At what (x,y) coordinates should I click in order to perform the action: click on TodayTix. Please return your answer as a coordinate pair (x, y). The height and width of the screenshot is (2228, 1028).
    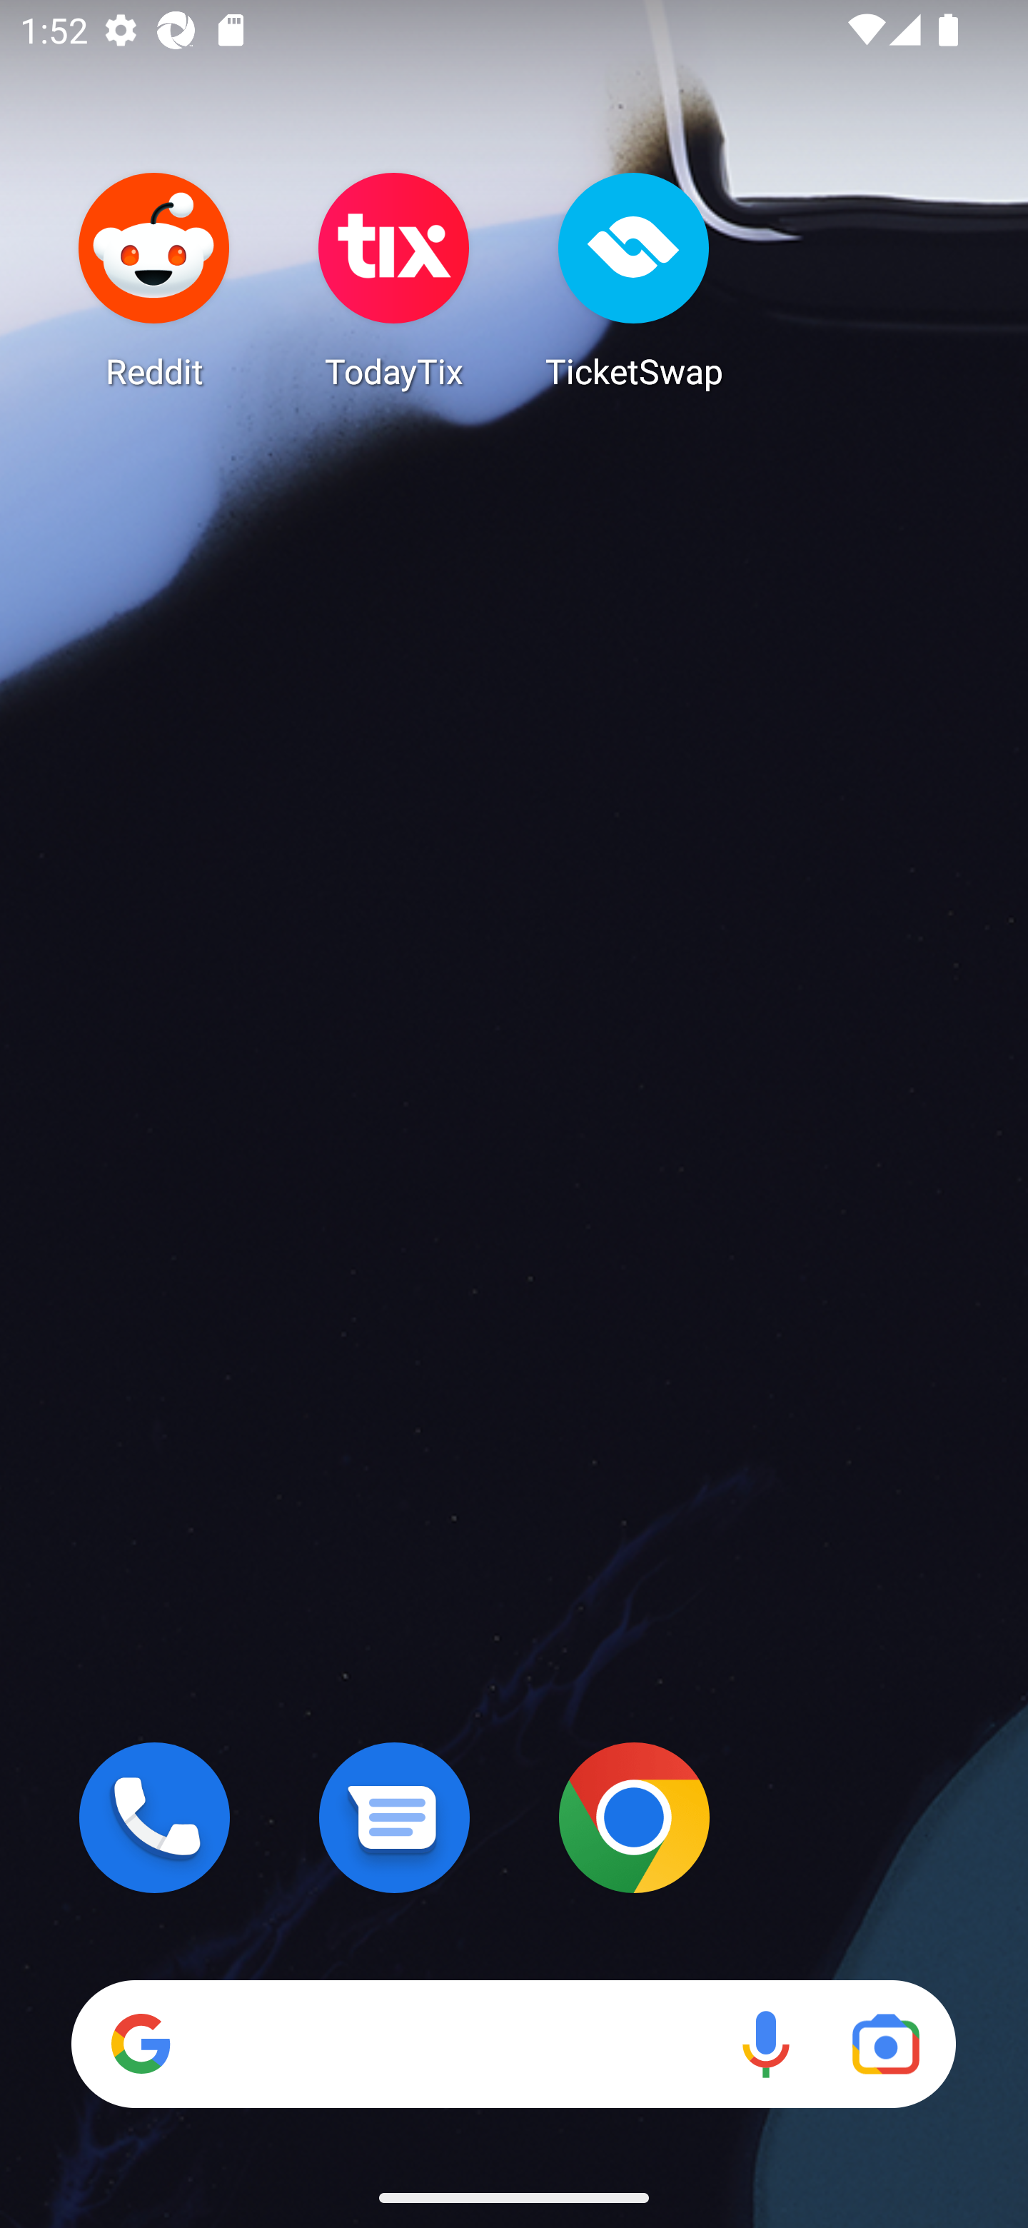
    Looking at the image, I should click on (394, 280).